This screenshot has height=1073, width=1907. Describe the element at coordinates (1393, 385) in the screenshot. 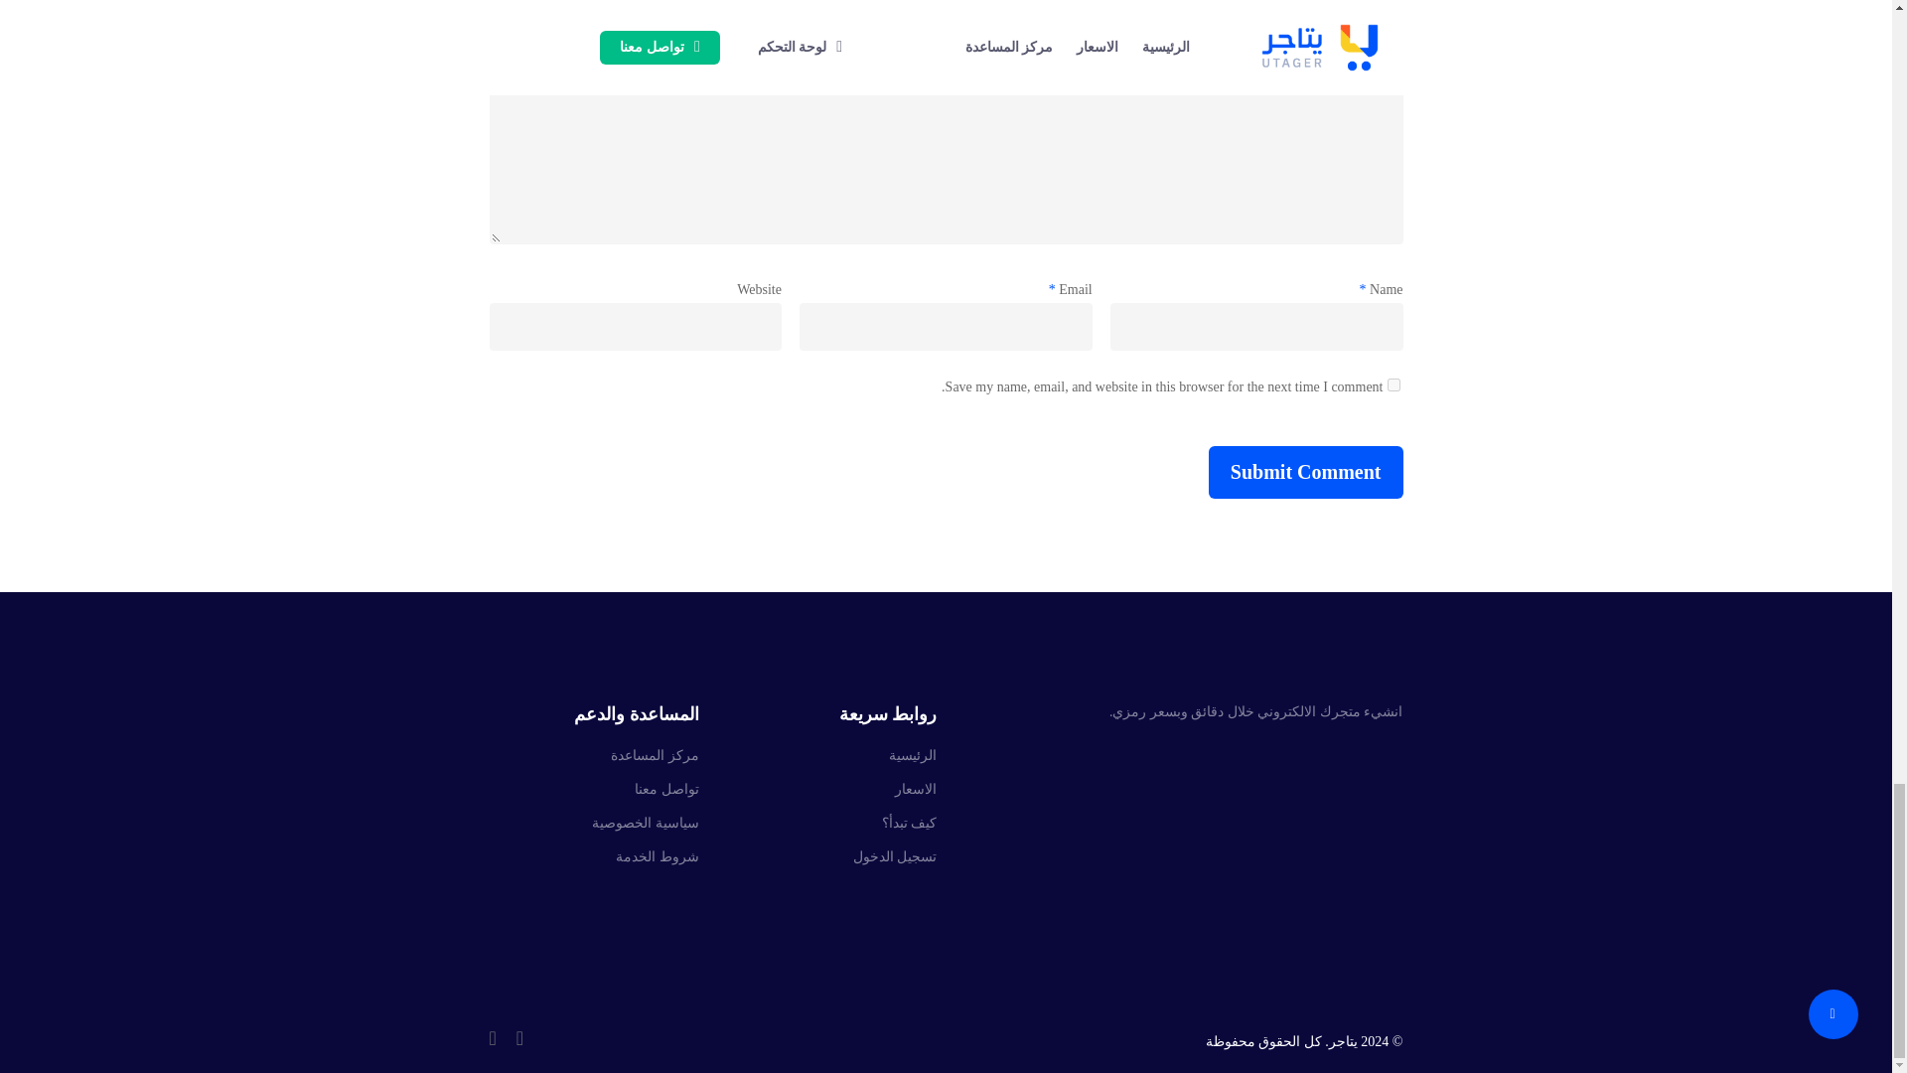

I see `yes` at that location.